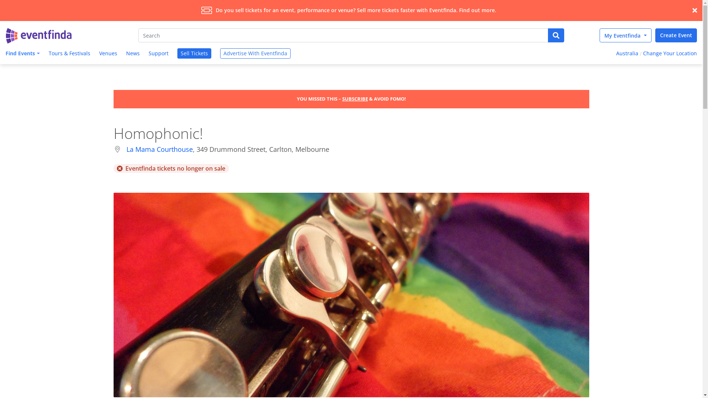 This screenshot has width=708, height=398. What do you see at coordinates (22, 54) in the screenshot?
I see `Find Events` at bounding box center [22, 54].